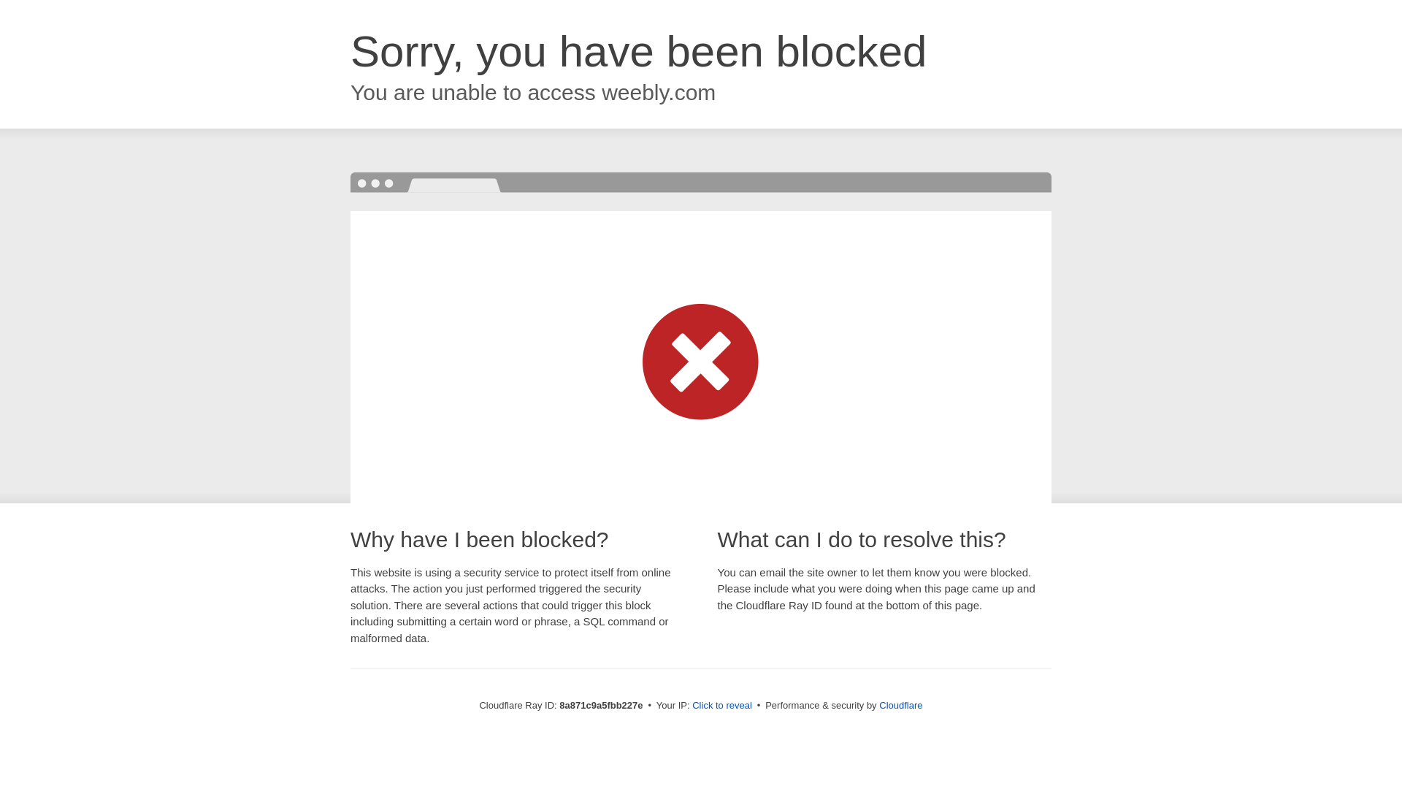 Image resolution: width=1402 pixels, height=789 pixels. What do you see at coordinates (900, 705) in the screenshot?
I see `Cloudflare` at bounding box center [900, 705].